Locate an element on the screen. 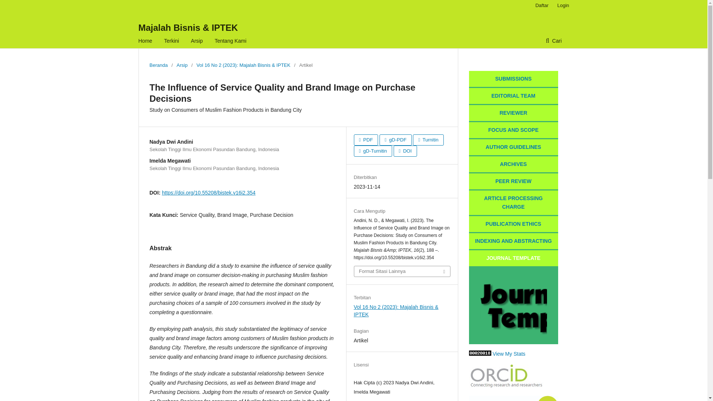 The height and width of the screenshot is (401, 713). Cari is located at coordinates (553, 40).